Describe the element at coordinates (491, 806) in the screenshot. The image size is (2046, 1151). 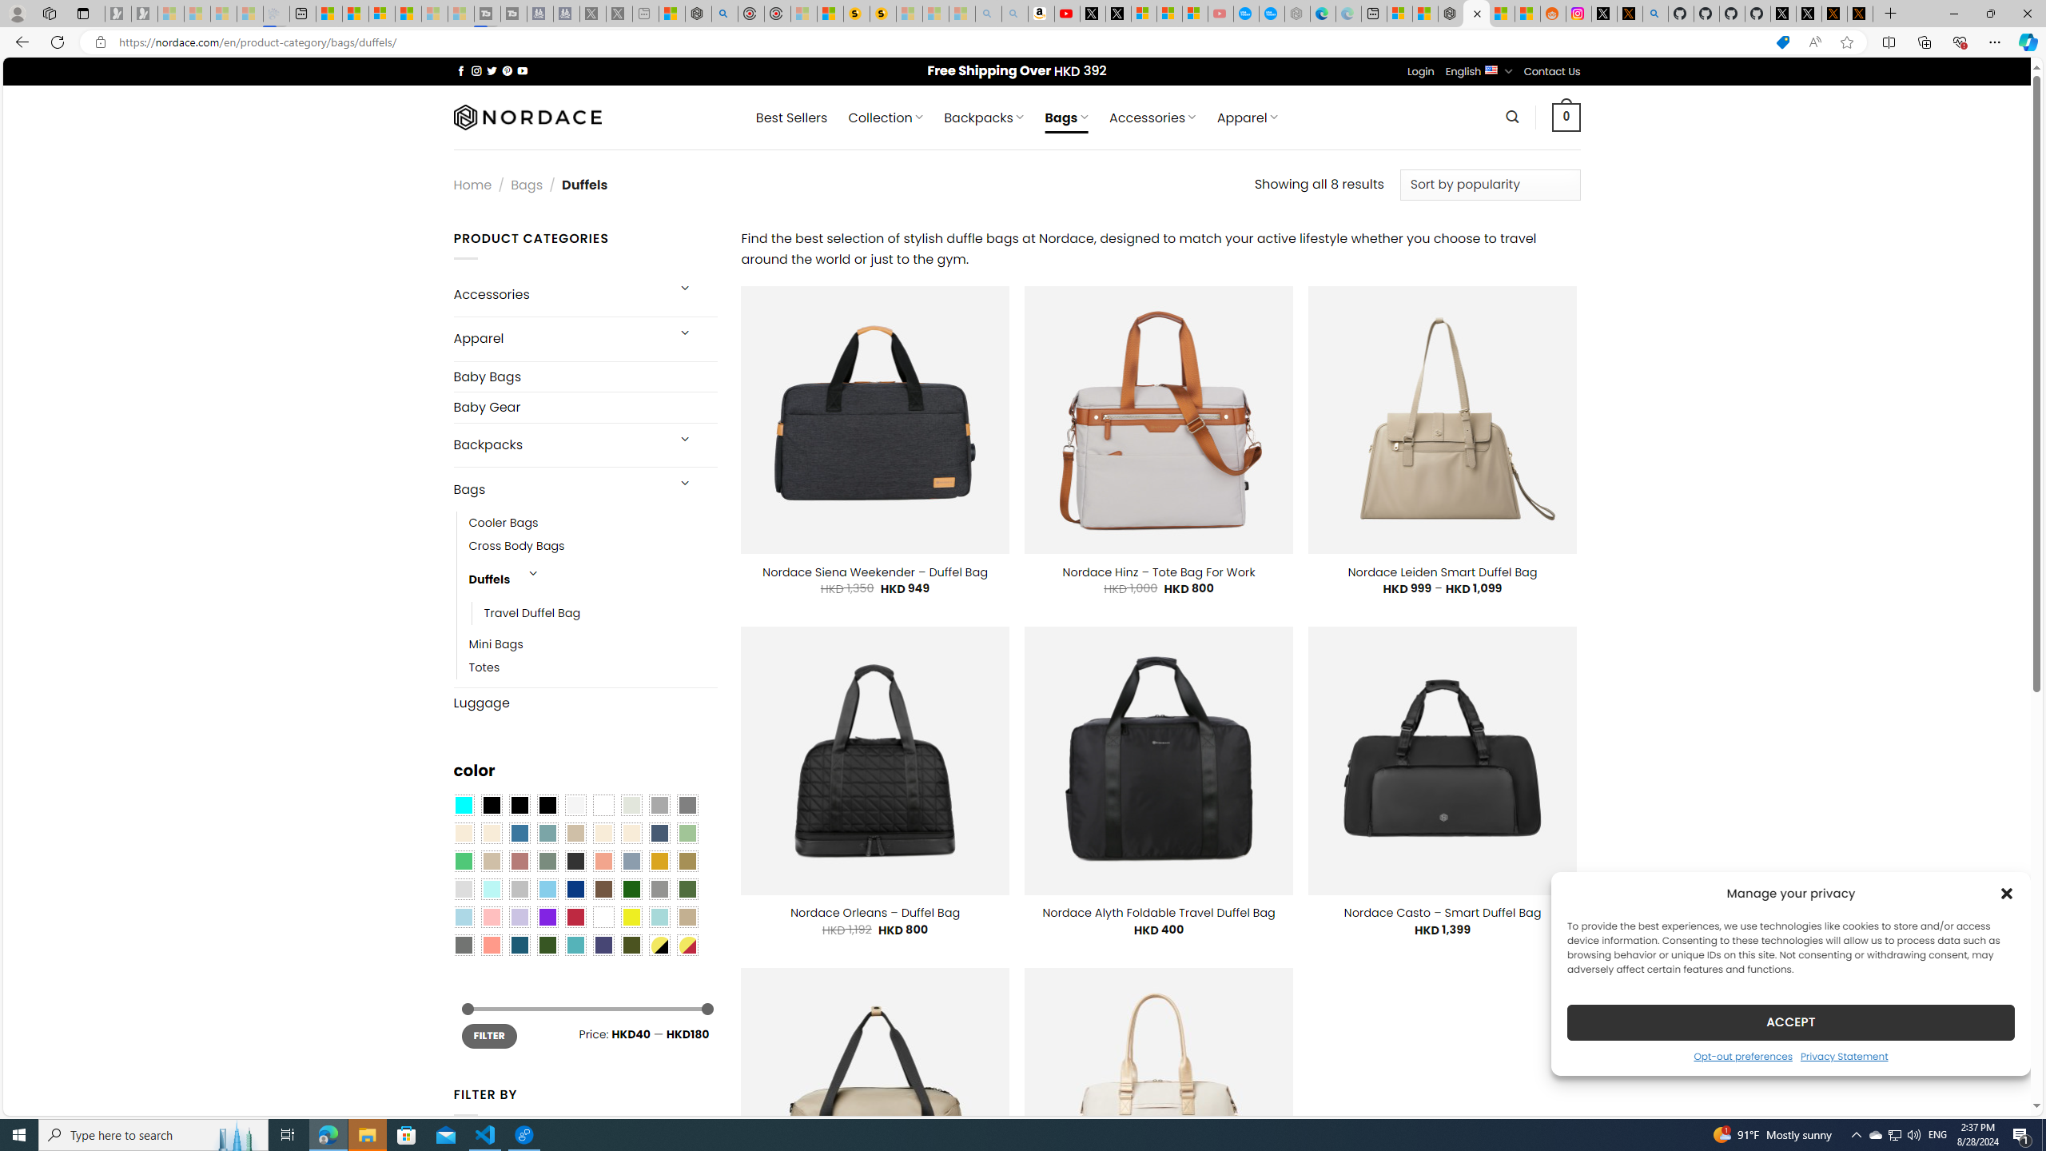
I see `All Black` at that location.